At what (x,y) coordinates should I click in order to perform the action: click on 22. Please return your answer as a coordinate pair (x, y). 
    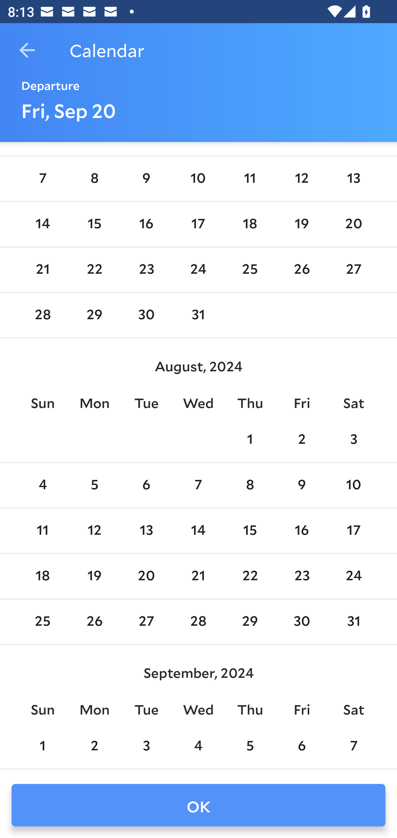
    Looking at the image, I should click on (250, 576).